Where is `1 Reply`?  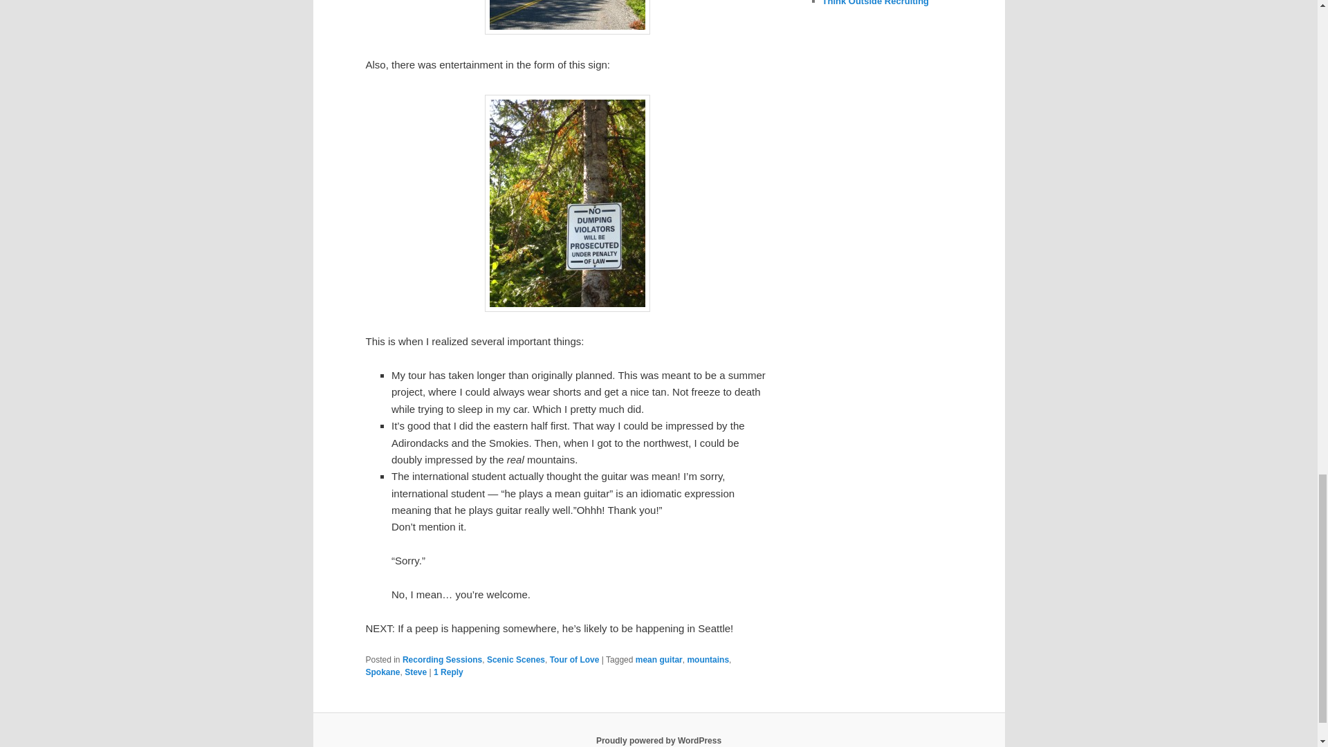
1 Reply is located at coordinates (448, 672).